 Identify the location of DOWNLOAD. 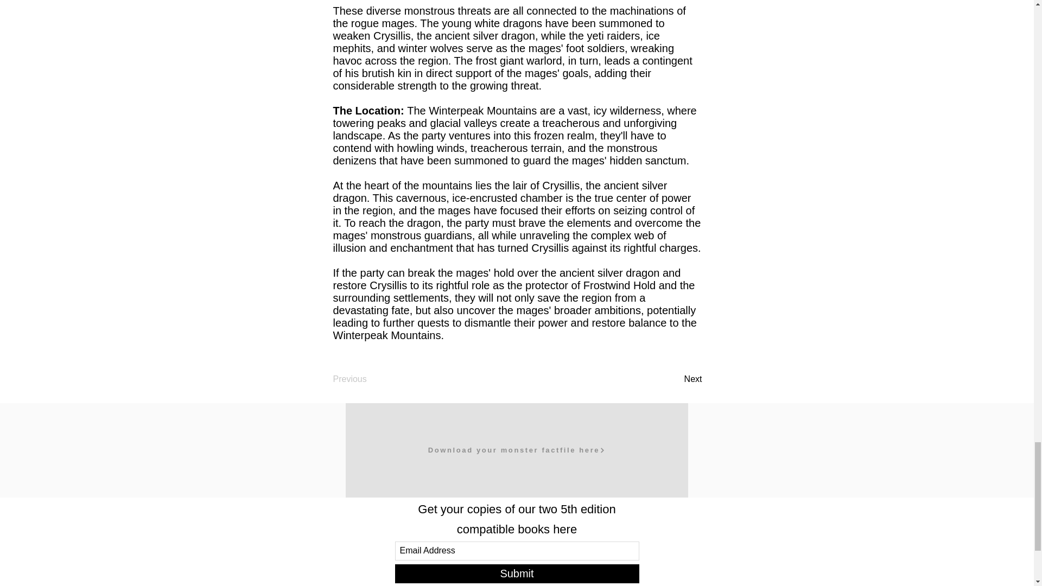
(508, 415).